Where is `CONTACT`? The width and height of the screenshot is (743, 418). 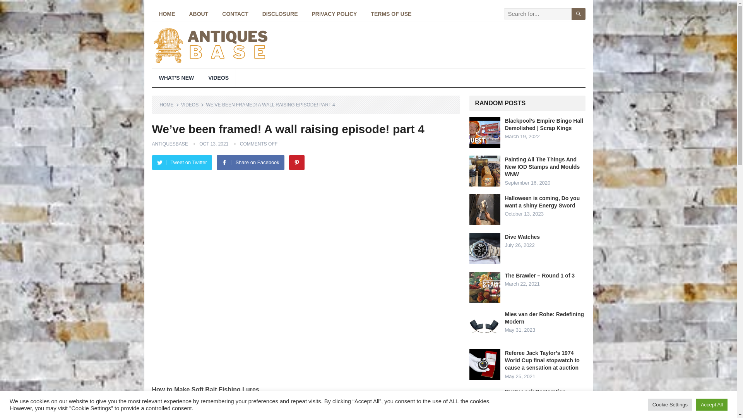 CONTACT is located at coordinates (235, 14).